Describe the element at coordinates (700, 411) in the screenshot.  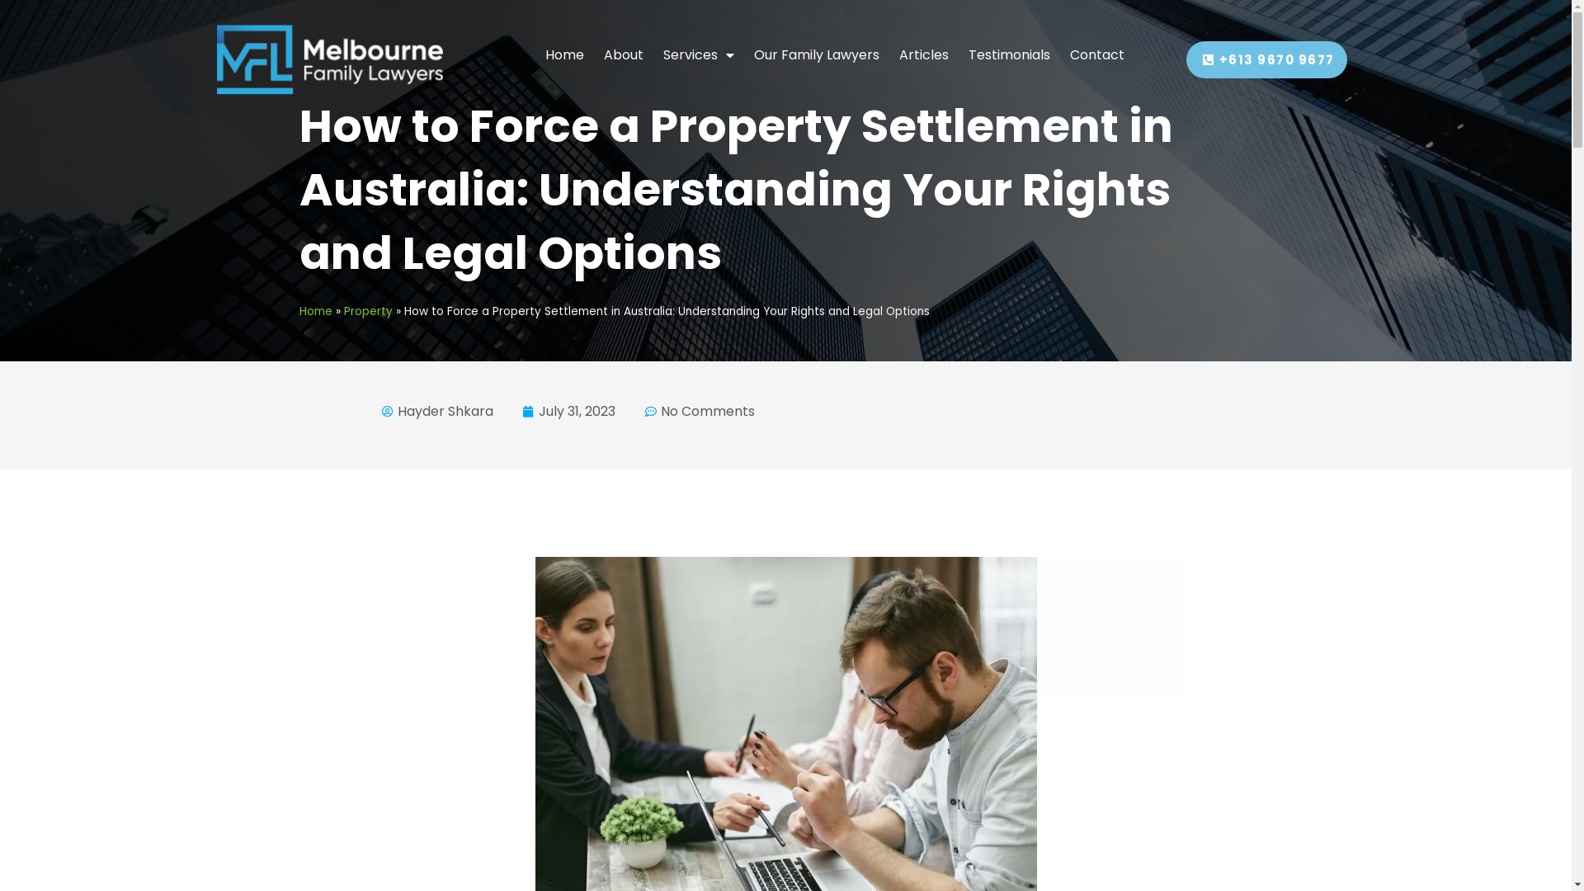
I see `No Comments` at that location.